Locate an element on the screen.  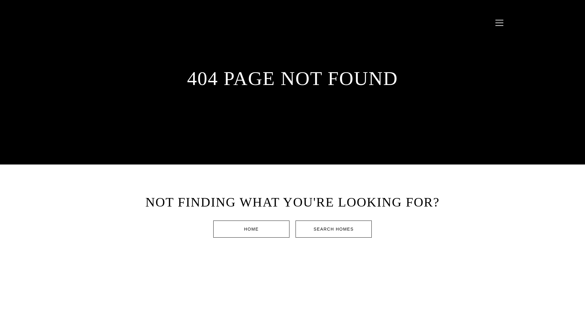
SEARCH HOMES is located at coordinates (333, 229).